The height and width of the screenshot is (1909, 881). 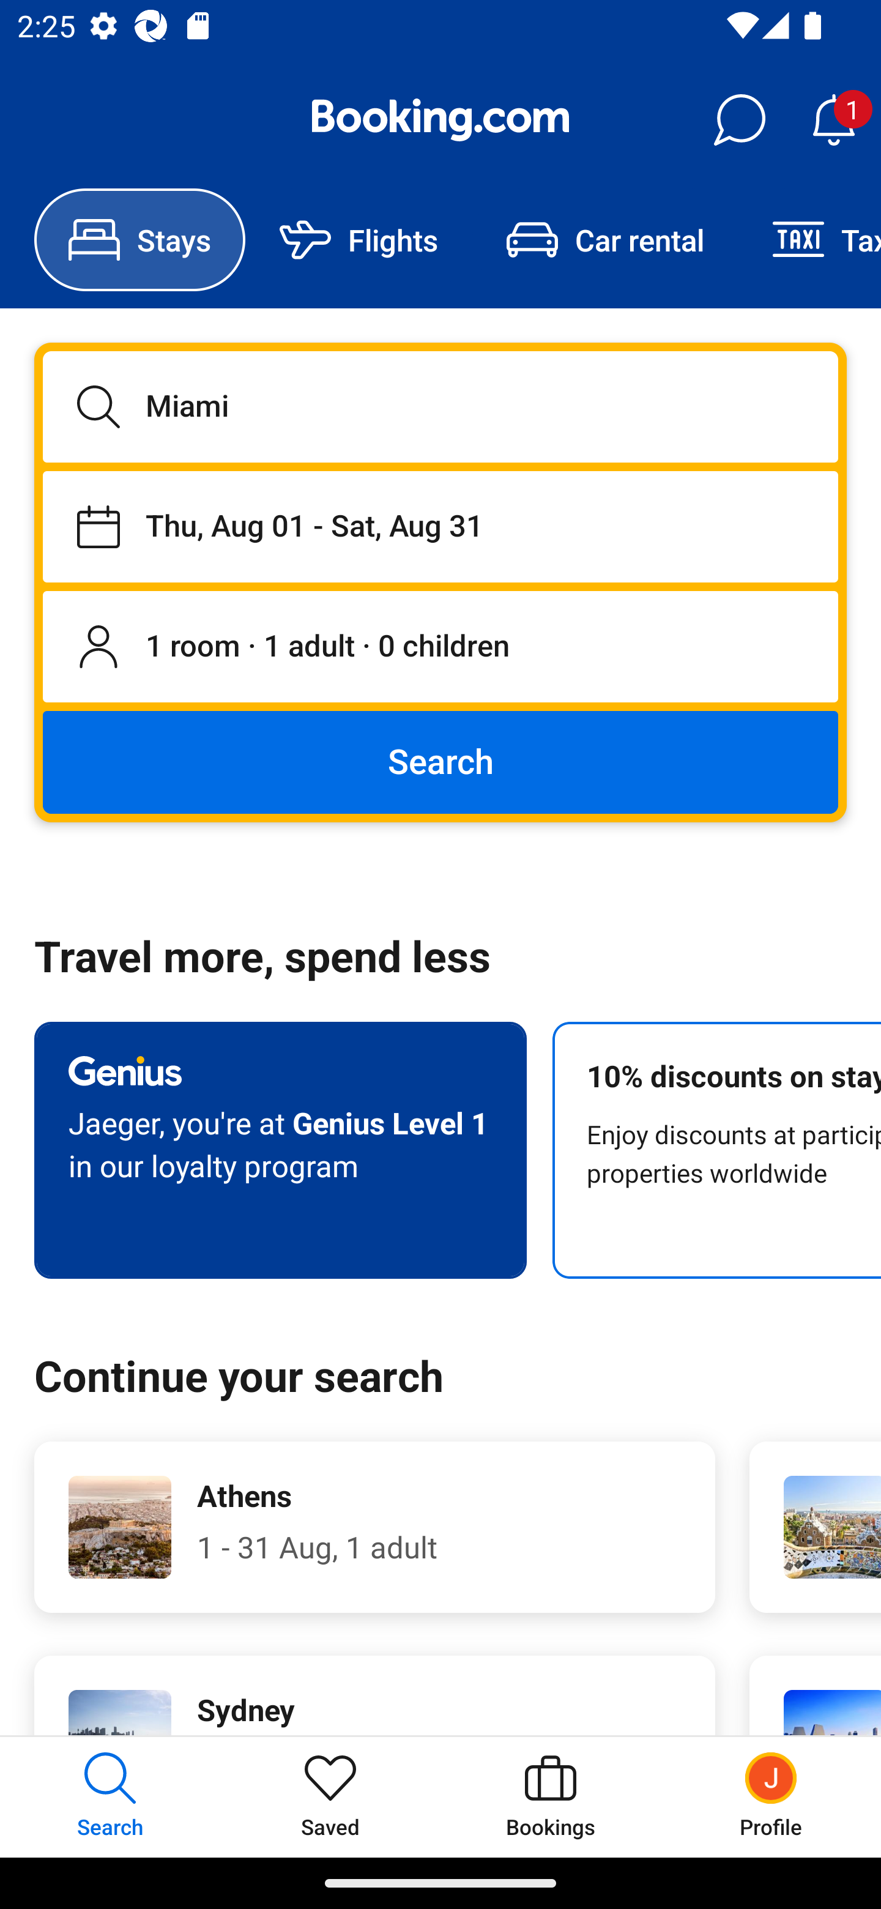 What do you see at coordinates (771, 1796) in the screenshot?
I see `Profile` at bounding box center [771, 1796].